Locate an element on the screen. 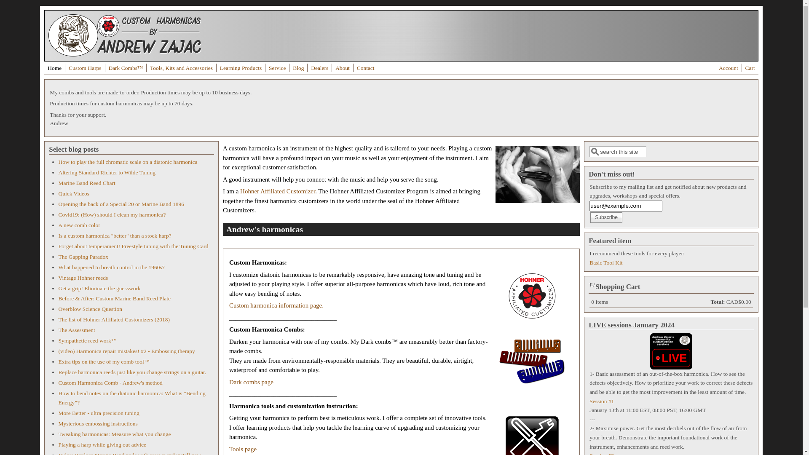 This screenshot has height=455, width=809. Before & After: Custom Marine Band Reed Plate is located at coordinates (115, 298).